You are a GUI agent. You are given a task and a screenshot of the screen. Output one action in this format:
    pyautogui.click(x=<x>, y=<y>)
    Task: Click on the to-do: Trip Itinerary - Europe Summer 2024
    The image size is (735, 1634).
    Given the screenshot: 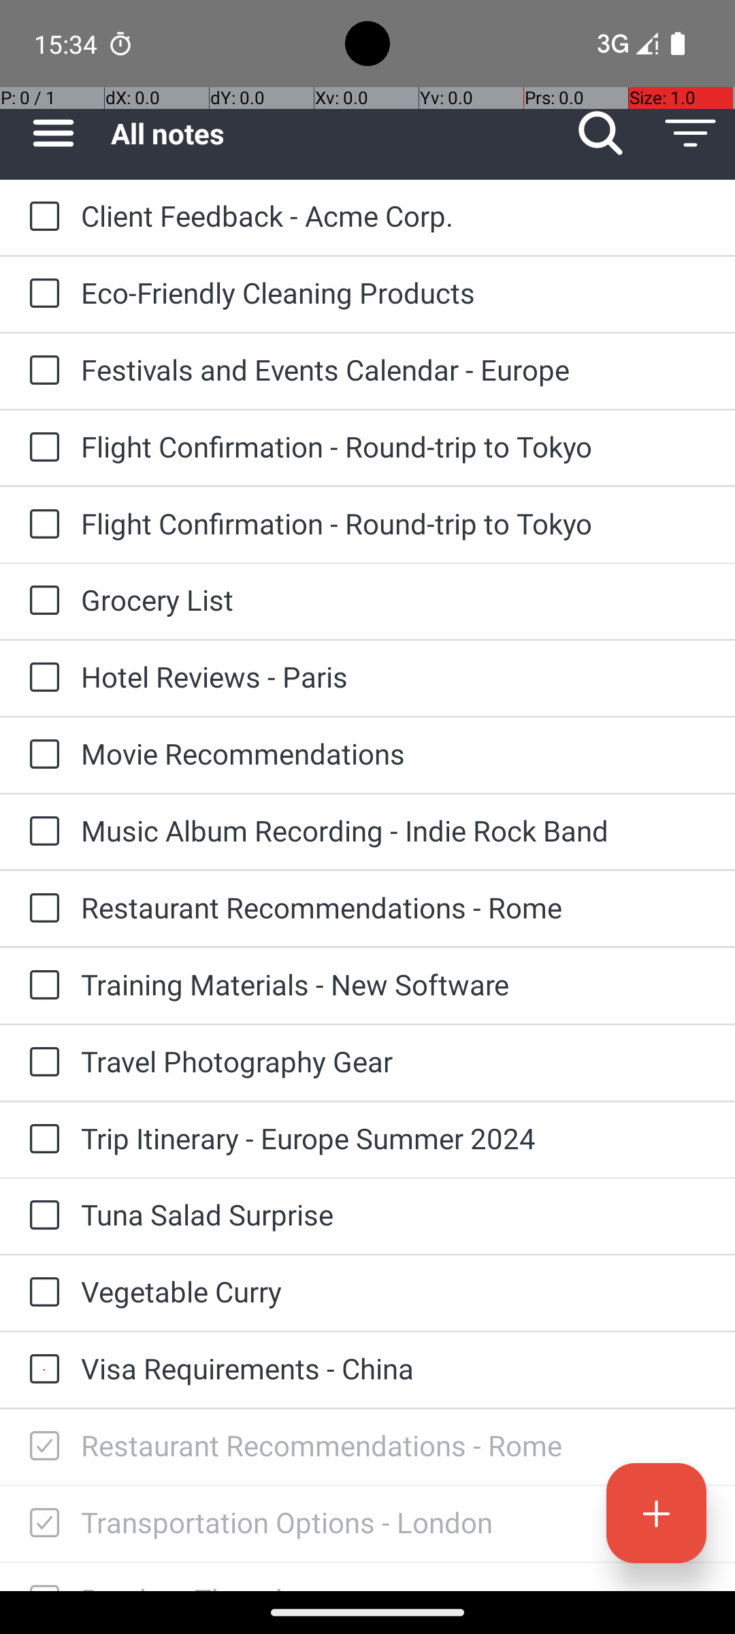 What is the action you would take?
    pyautogui.click(x=41, y=1140)
    